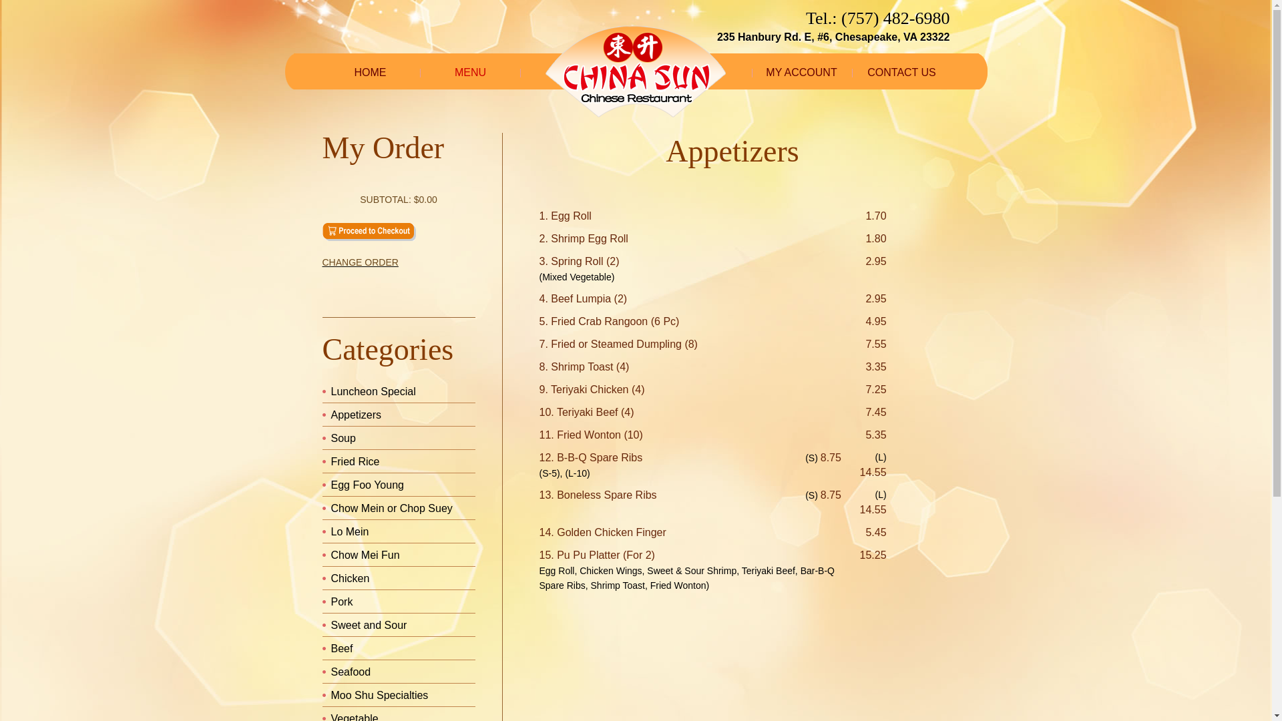 Image resolution: width=1282 pixels, height=721 pixels. Describe the element at coordinates (366, 555) in the screenshot. I see `Chow Mei Fun` at that location.